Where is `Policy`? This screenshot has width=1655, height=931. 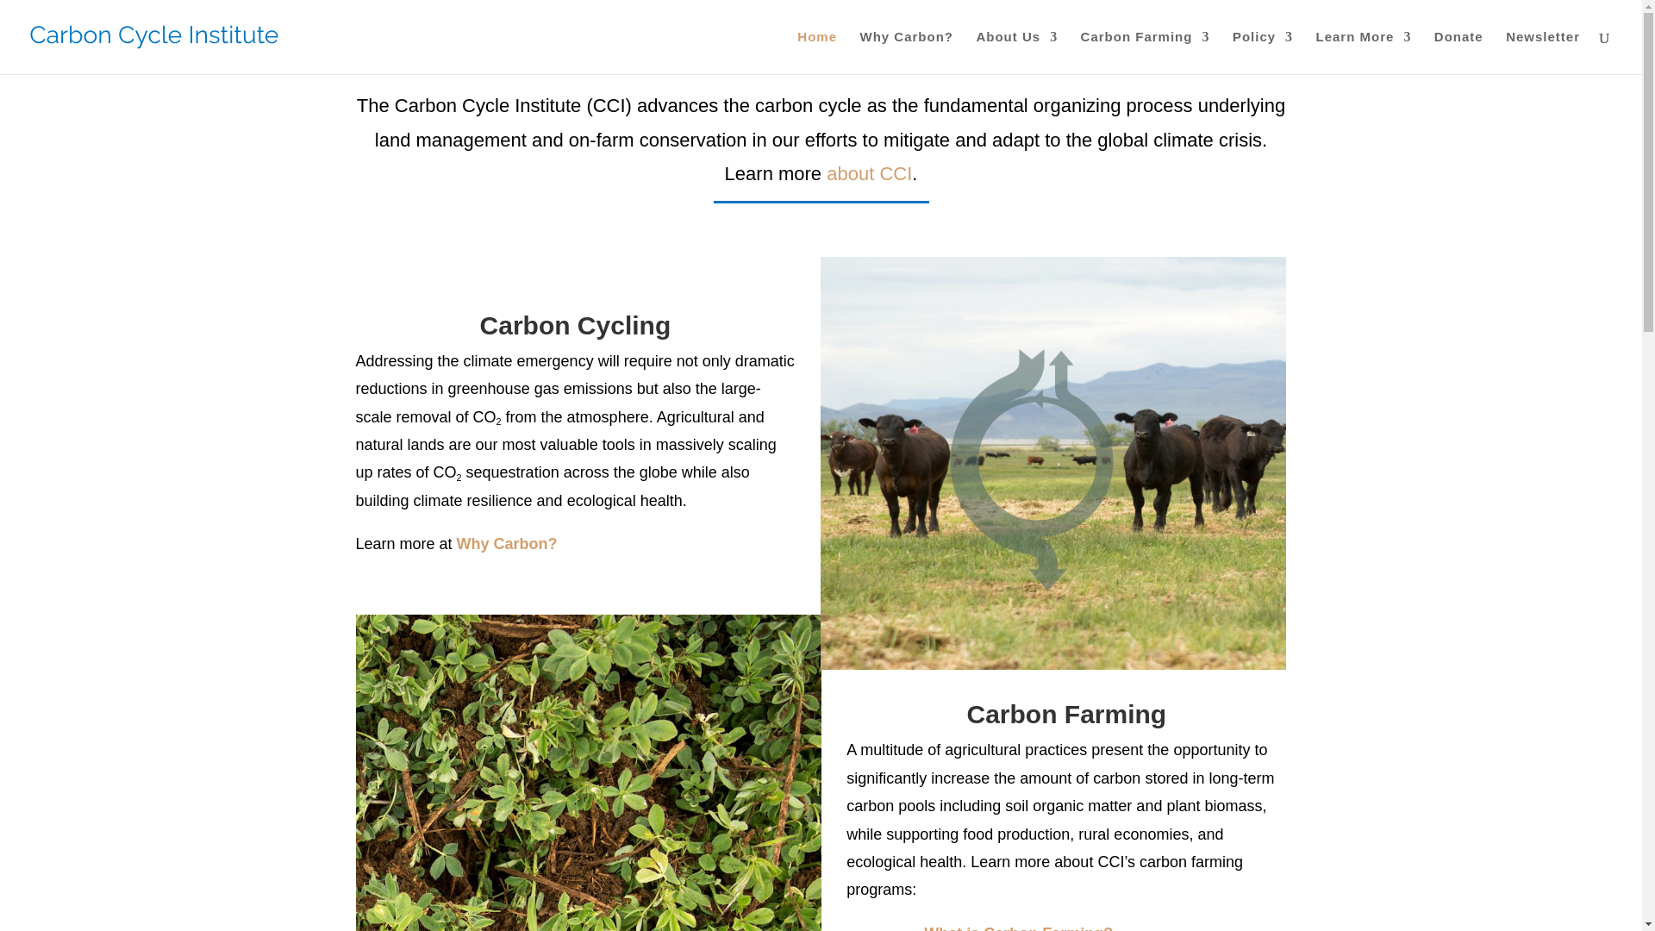
Policy is located at coordinates (1262, 52).